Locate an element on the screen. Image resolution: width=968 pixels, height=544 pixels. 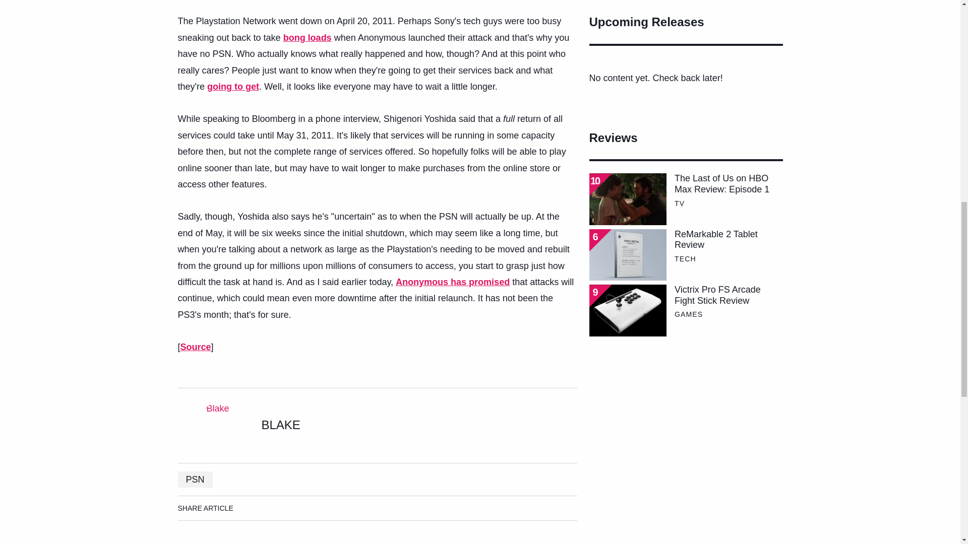
GameRevolution Game Grade is located at coordinates (600, 240).